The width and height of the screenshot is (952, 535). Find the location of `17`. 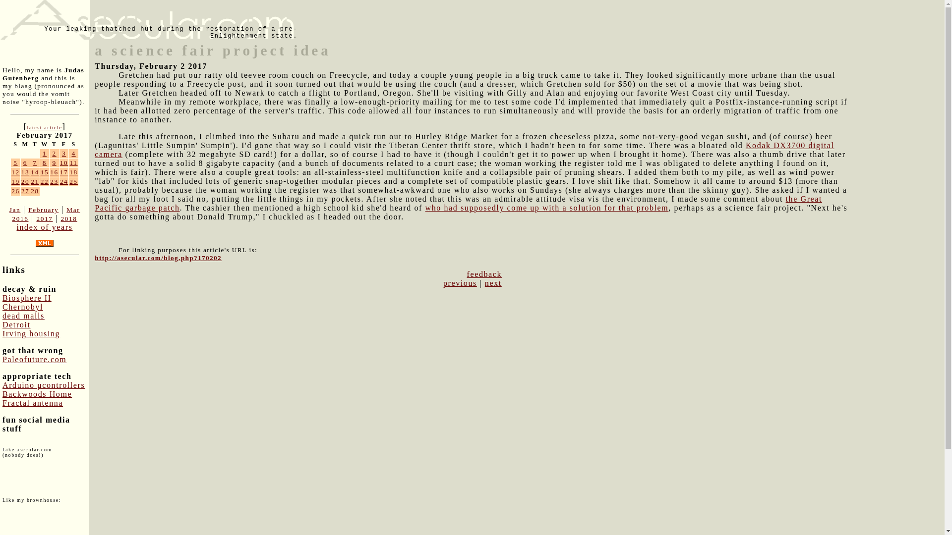

17 is located at coordinates (64, 172).